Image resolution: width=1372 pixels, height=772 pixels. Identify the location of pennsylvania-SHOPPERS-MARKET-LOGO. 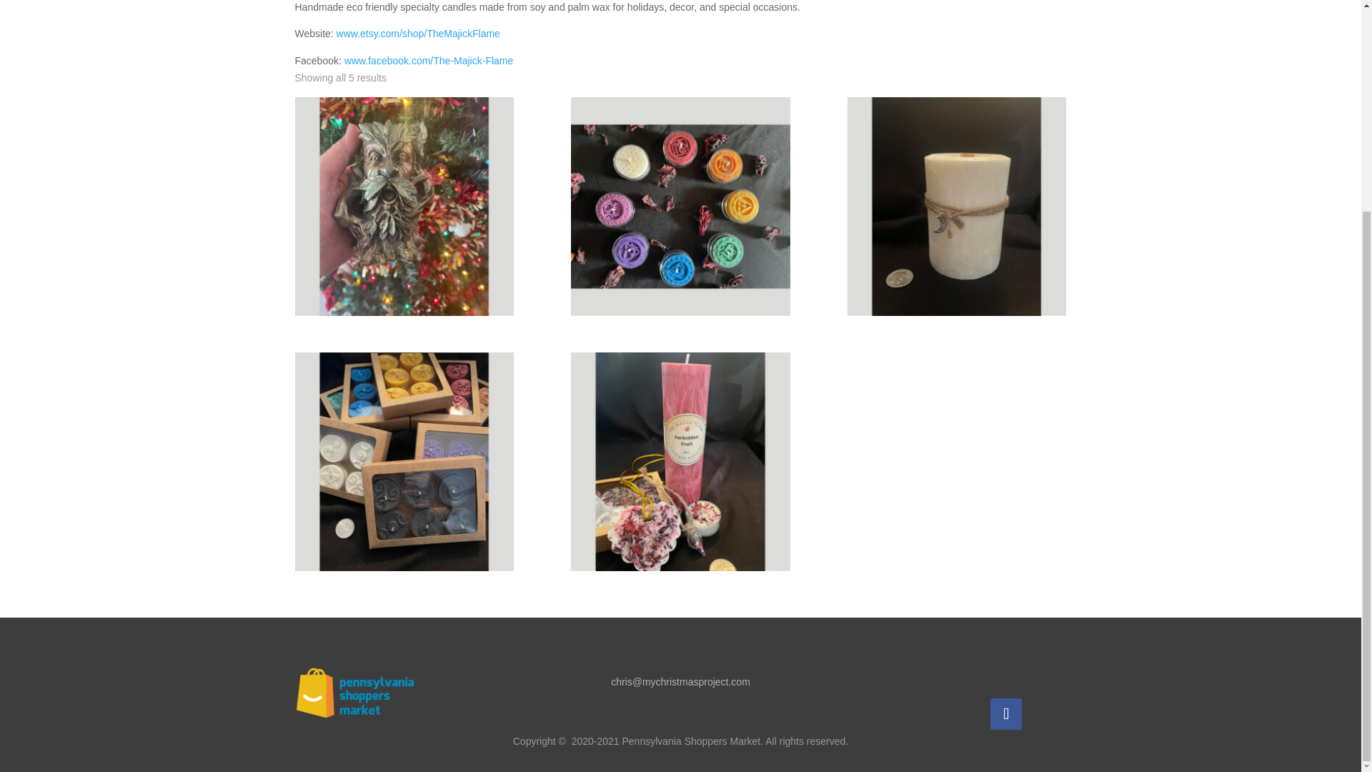
(354, 692).